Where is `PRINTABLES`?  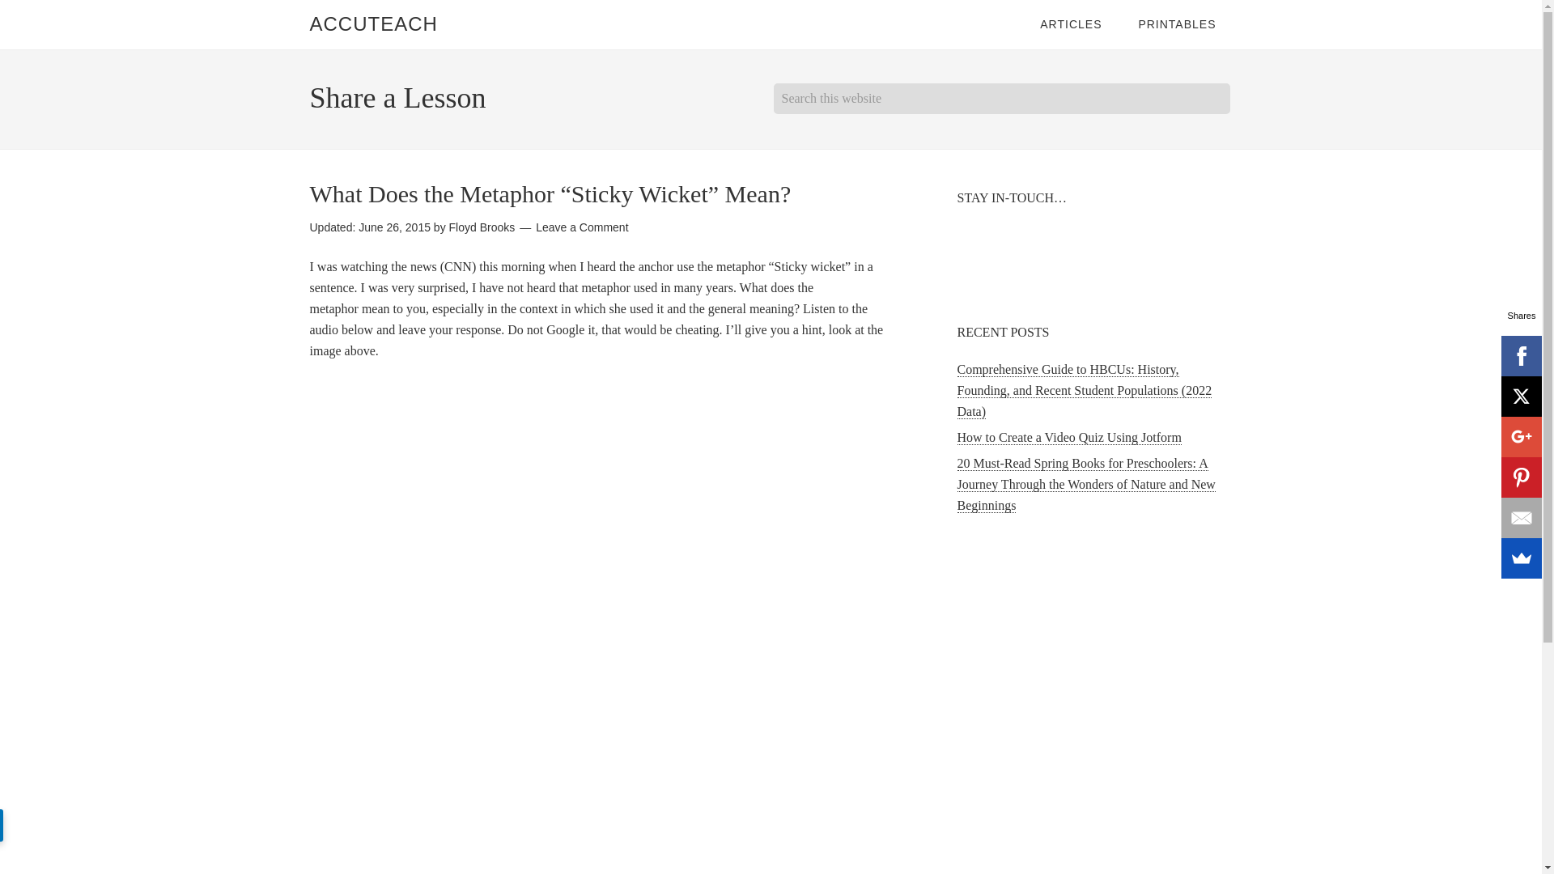
PRINTABLES is located at coordinates (1177, 24).